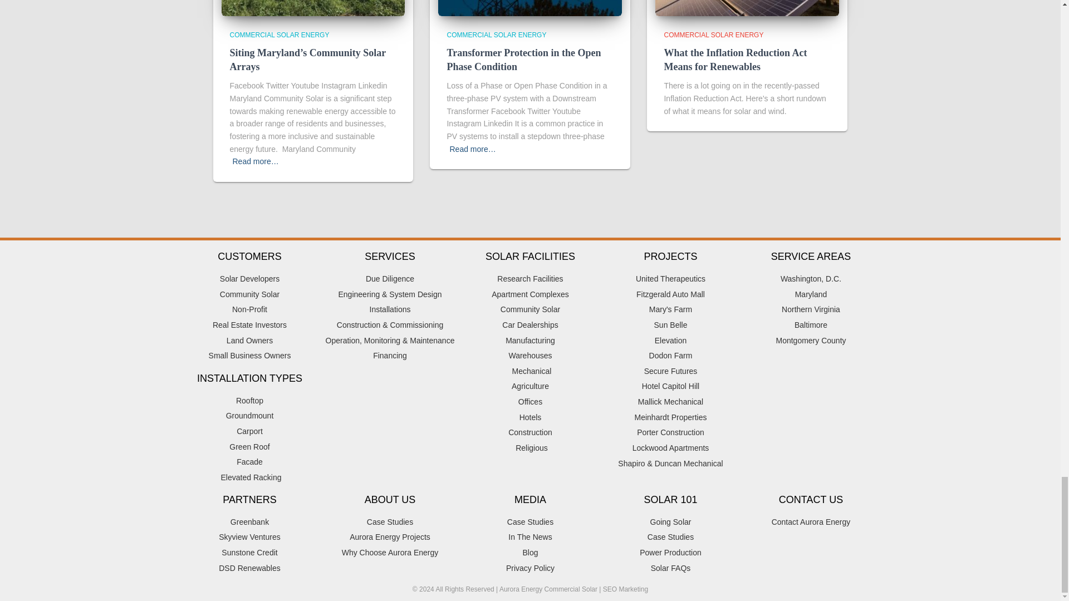 The height and width of the screenshot is (601, 1069). What do you see at coordinates (713, 35) in the screenshot?
I see `View all posts in Commercial Solar Energy` at bounding box center [713, 35].